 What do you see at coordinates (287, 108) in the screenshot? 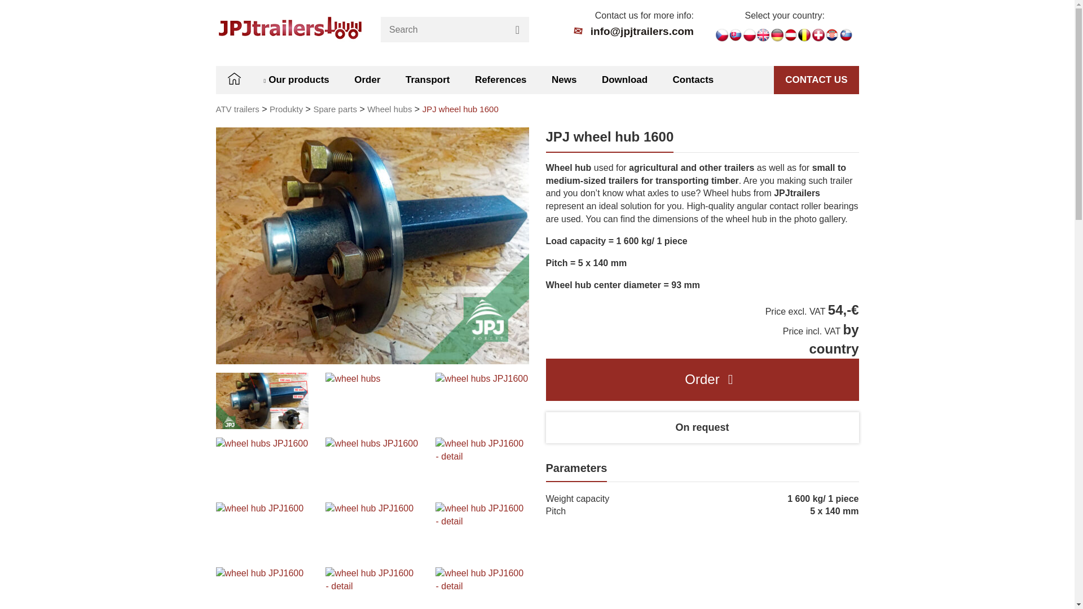
I see `Produkty` at bounding box center [287, 108].